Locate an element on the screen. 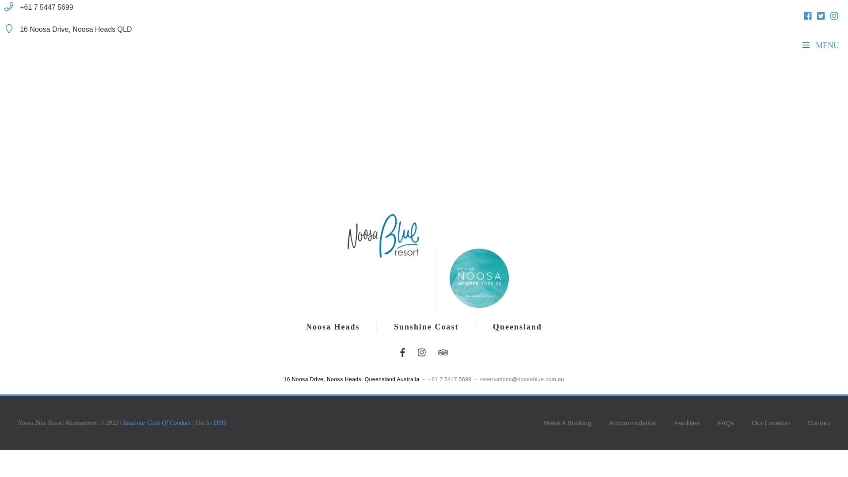 Image resolution: width=848 pixels, height=477 pixels. Accommodation is located at coordinates (633, 423).